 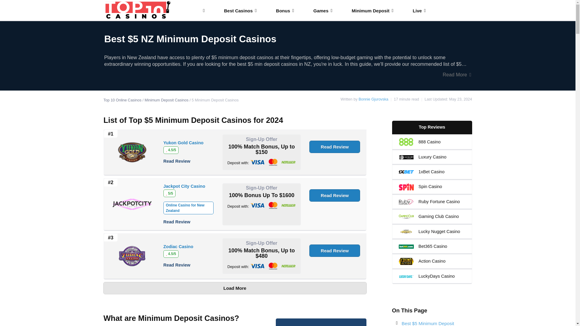 I want to click on Visa, so click(x=257, y=266).